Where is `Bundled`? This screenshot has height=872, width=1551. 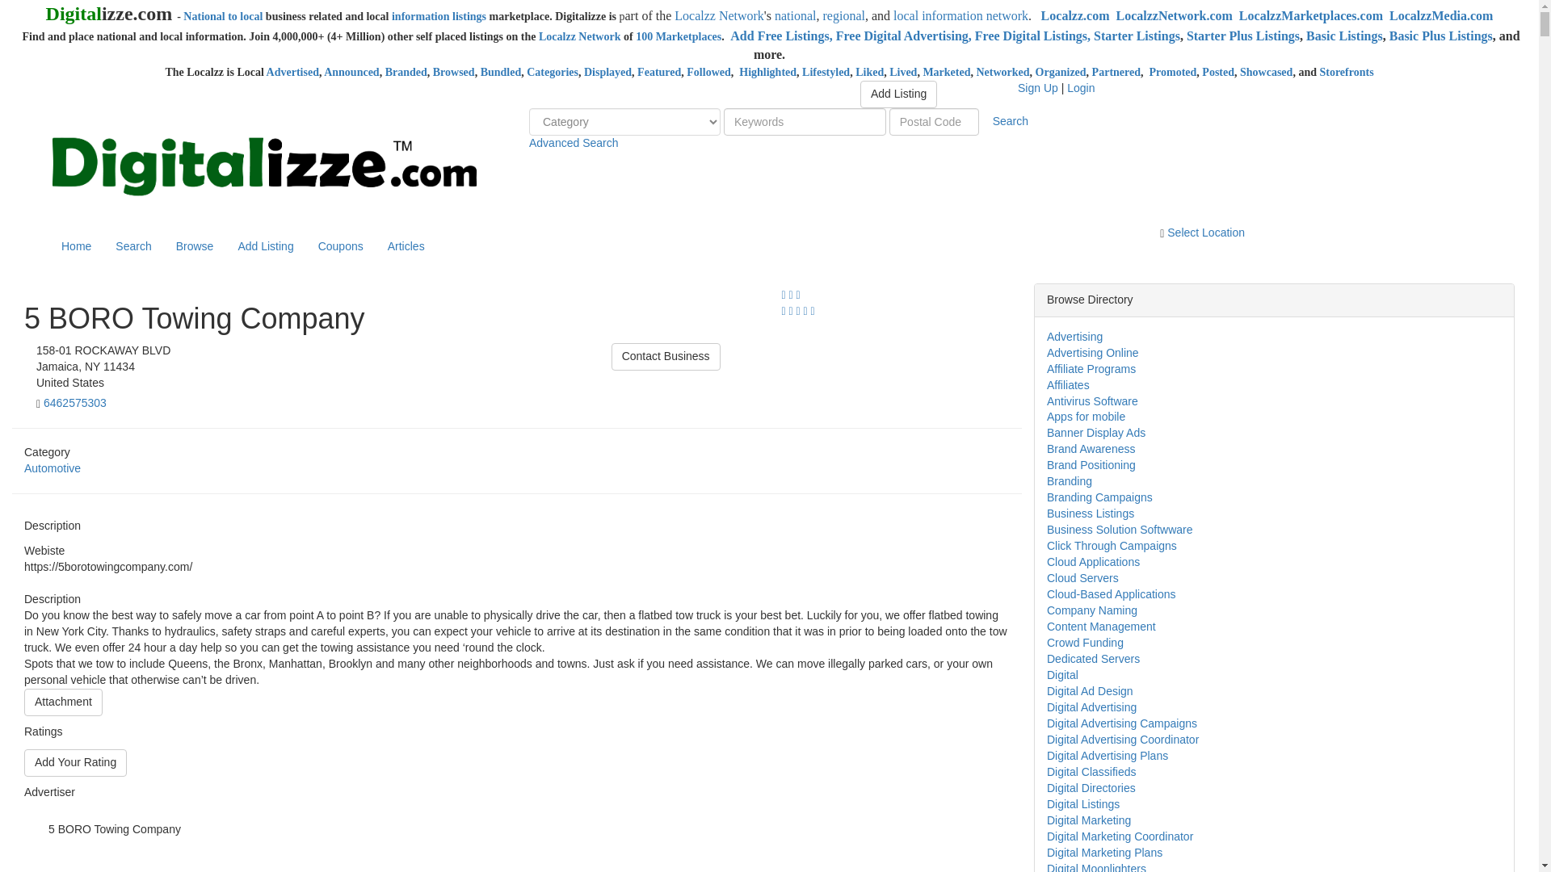 Bundled is located at coordinates (501, 73).